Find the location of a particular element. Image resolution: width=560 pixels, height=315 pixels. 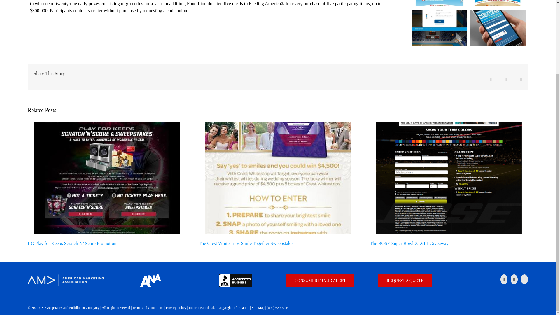

The BOSE Super Bowl XLVIII Giveaway is located at coordinates (409, 243).